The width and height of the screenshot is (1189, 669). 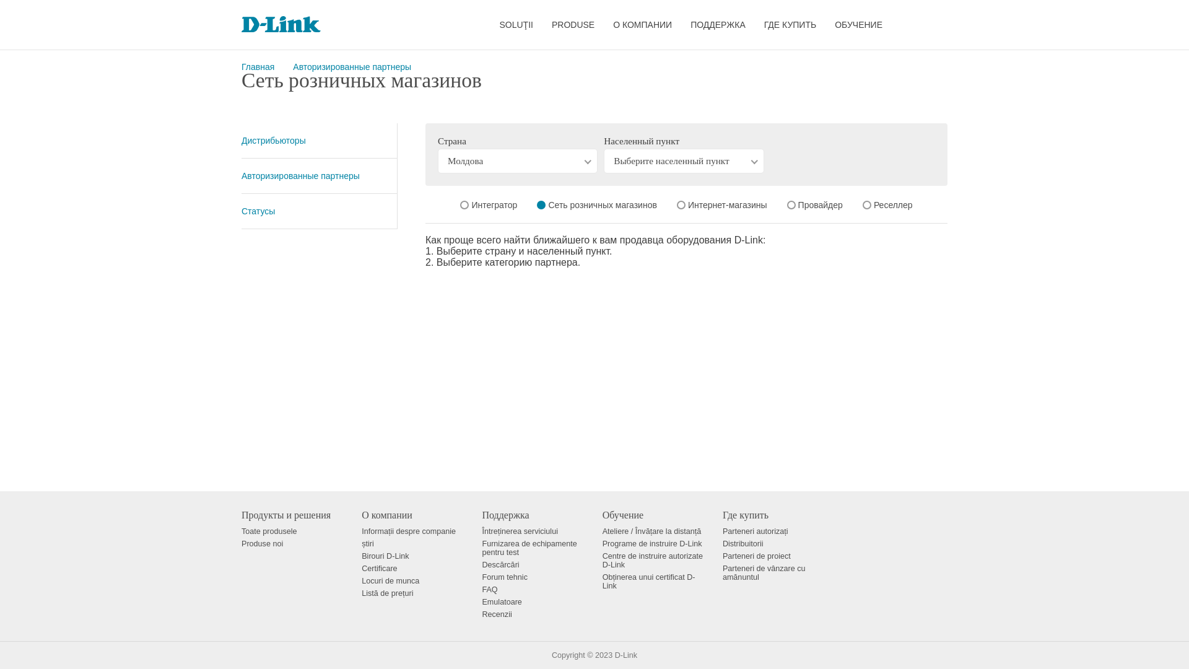 I want to click on Parteneri de proiect, so click(x=757, y=556).